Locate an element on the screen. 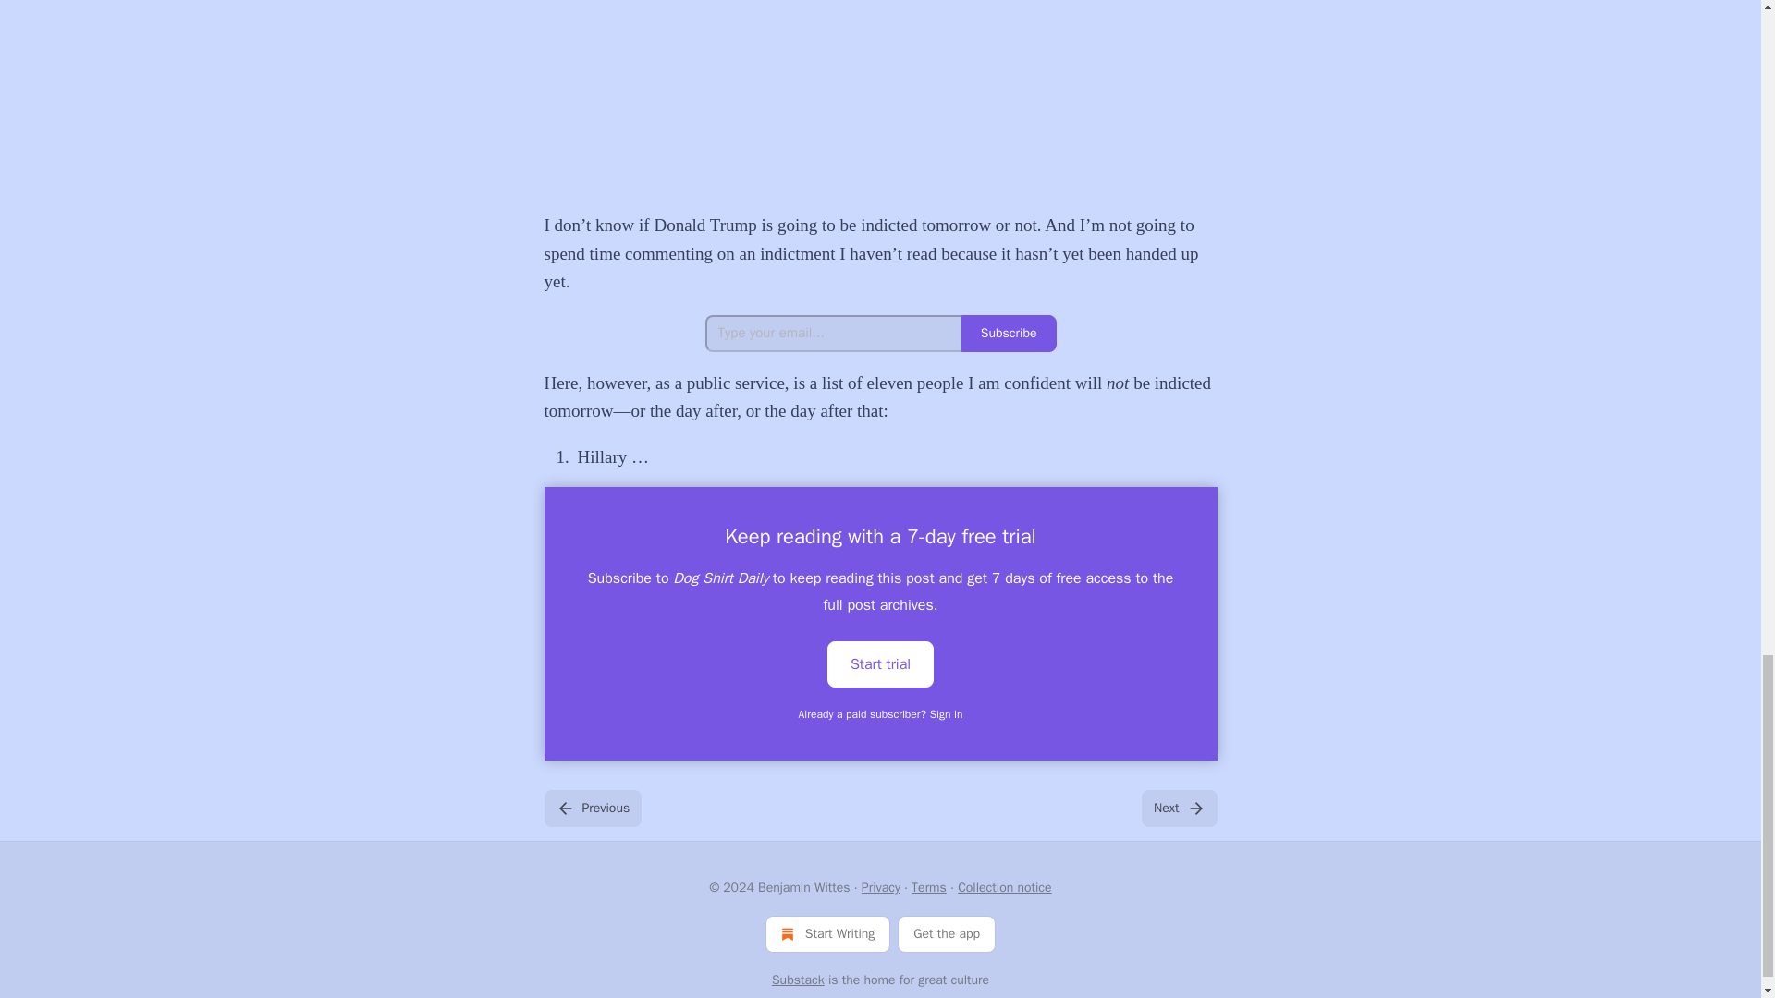 The image size is (1775, 998). Substack is located at coordinates (799, 980).